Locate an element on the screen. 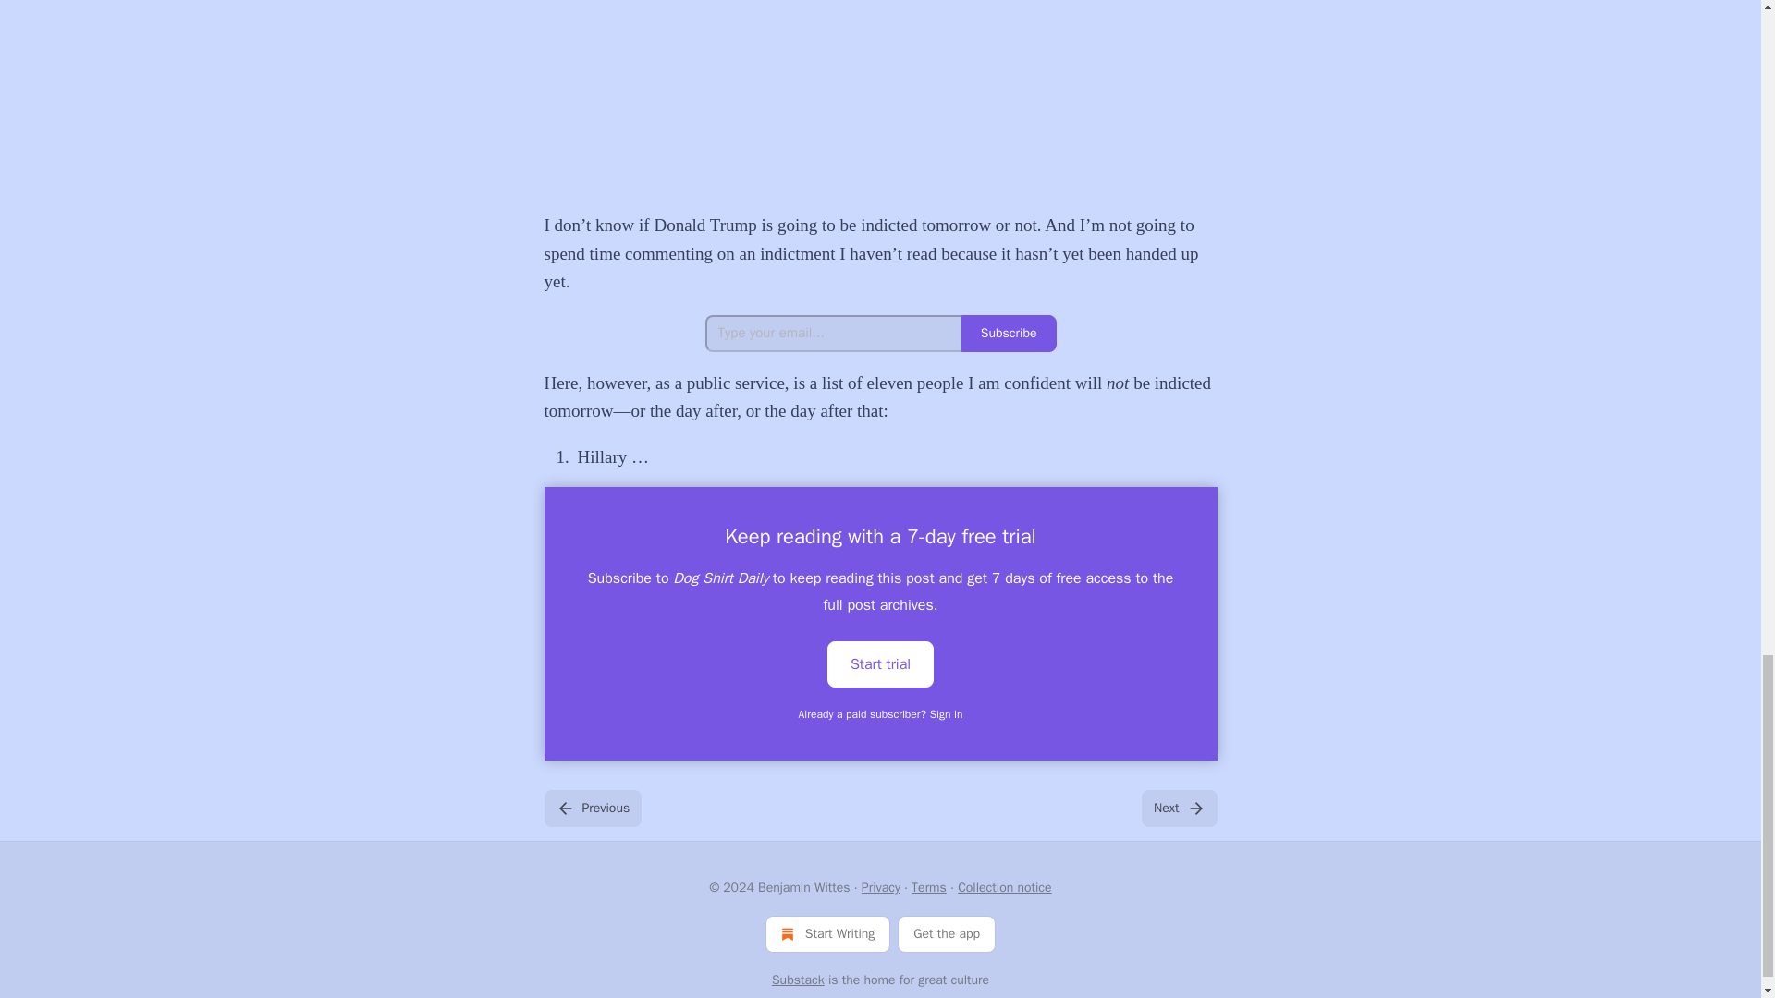 The image size is (1775, 998). Substack is located at coordinates (799, 980).